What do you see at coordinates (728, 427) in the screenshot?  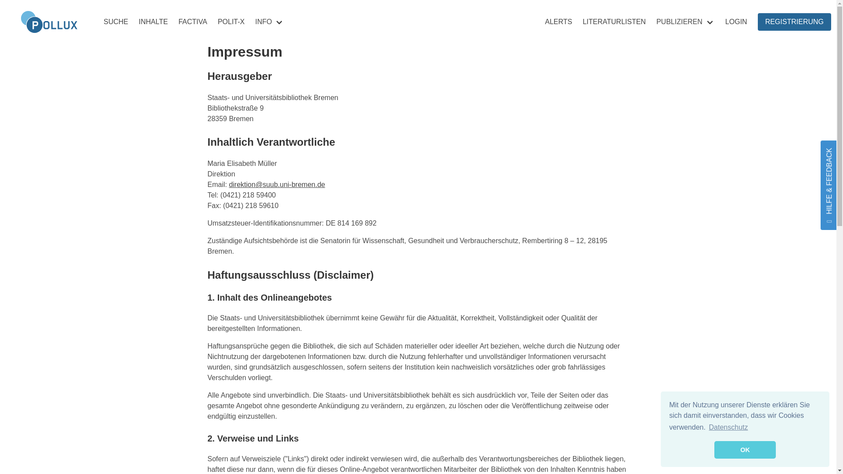 I see `Datenschutz` at bounding box center [728, 427].